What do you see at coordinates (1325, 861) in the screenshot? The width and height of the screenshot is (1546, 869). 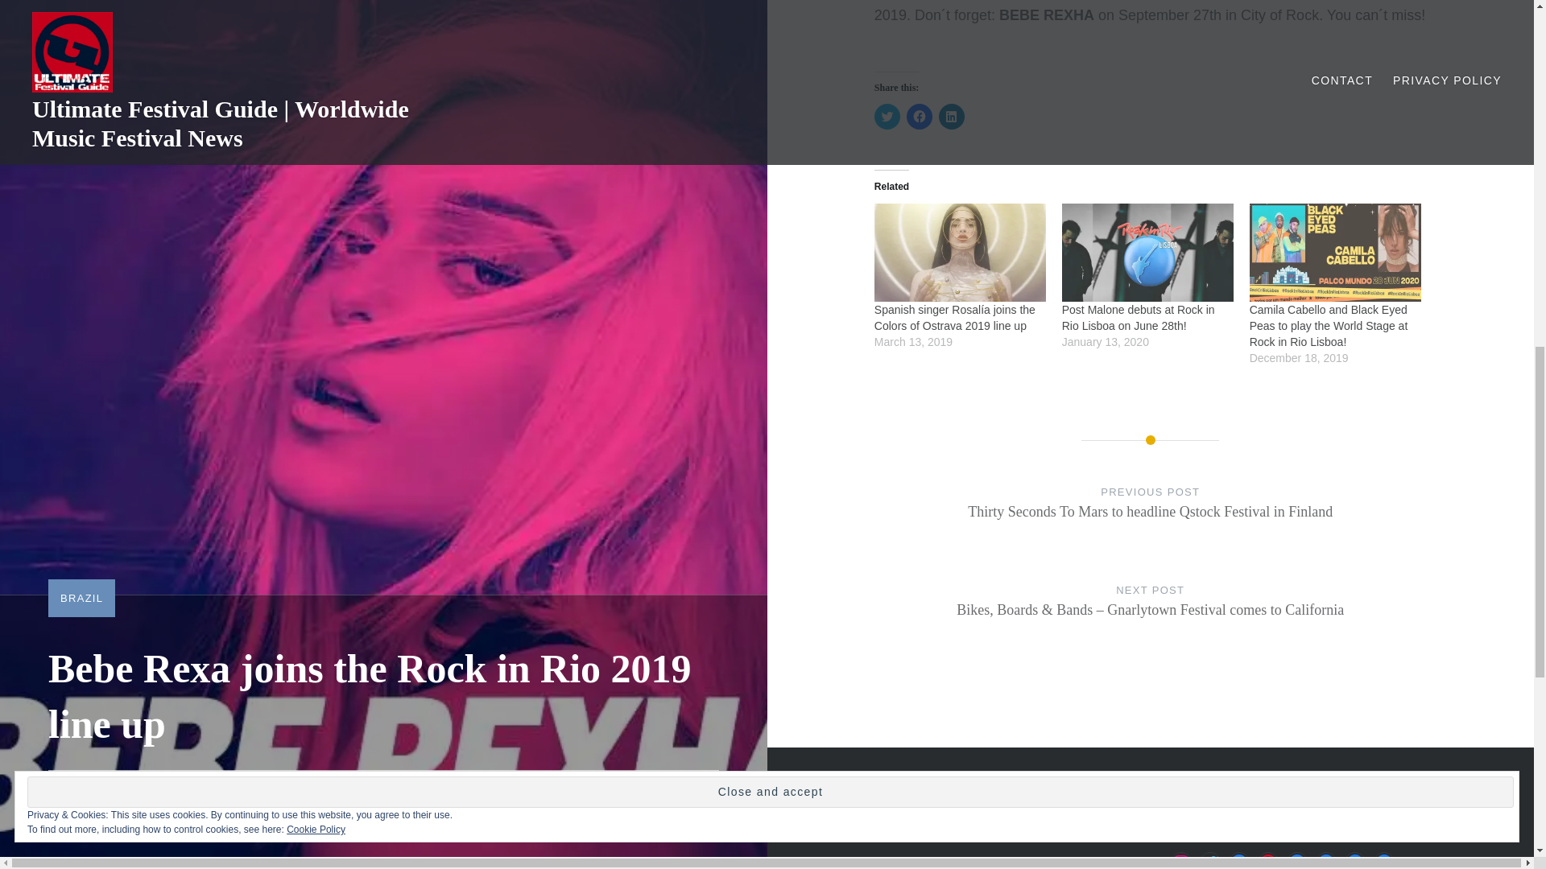 I see `Facebook` at bounding box center [1325, 861].